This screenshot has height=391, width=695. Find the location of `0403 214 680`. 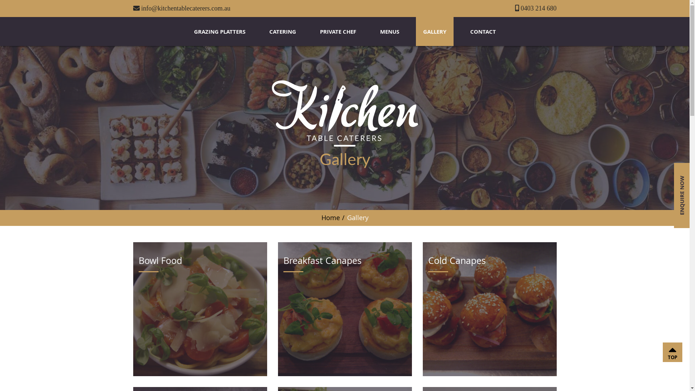

0403 214 680 is located at coordinates (536, 8).